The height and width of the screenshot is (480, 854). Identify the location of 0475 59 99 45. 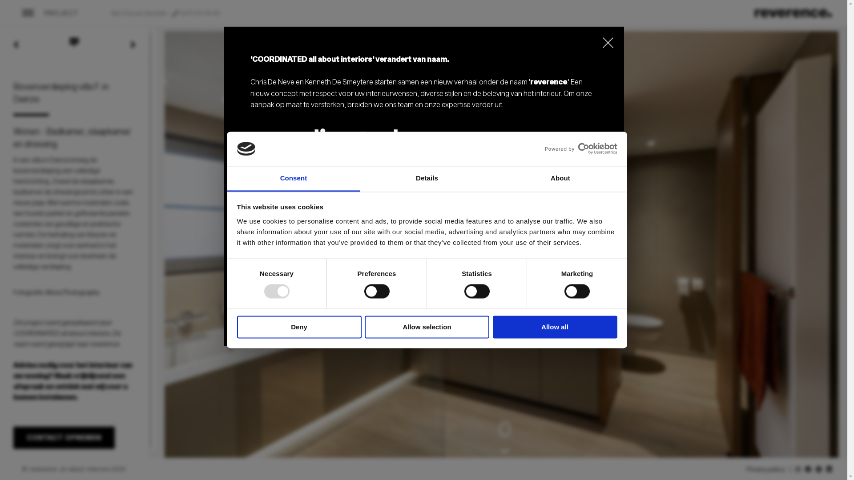
(200, 13).